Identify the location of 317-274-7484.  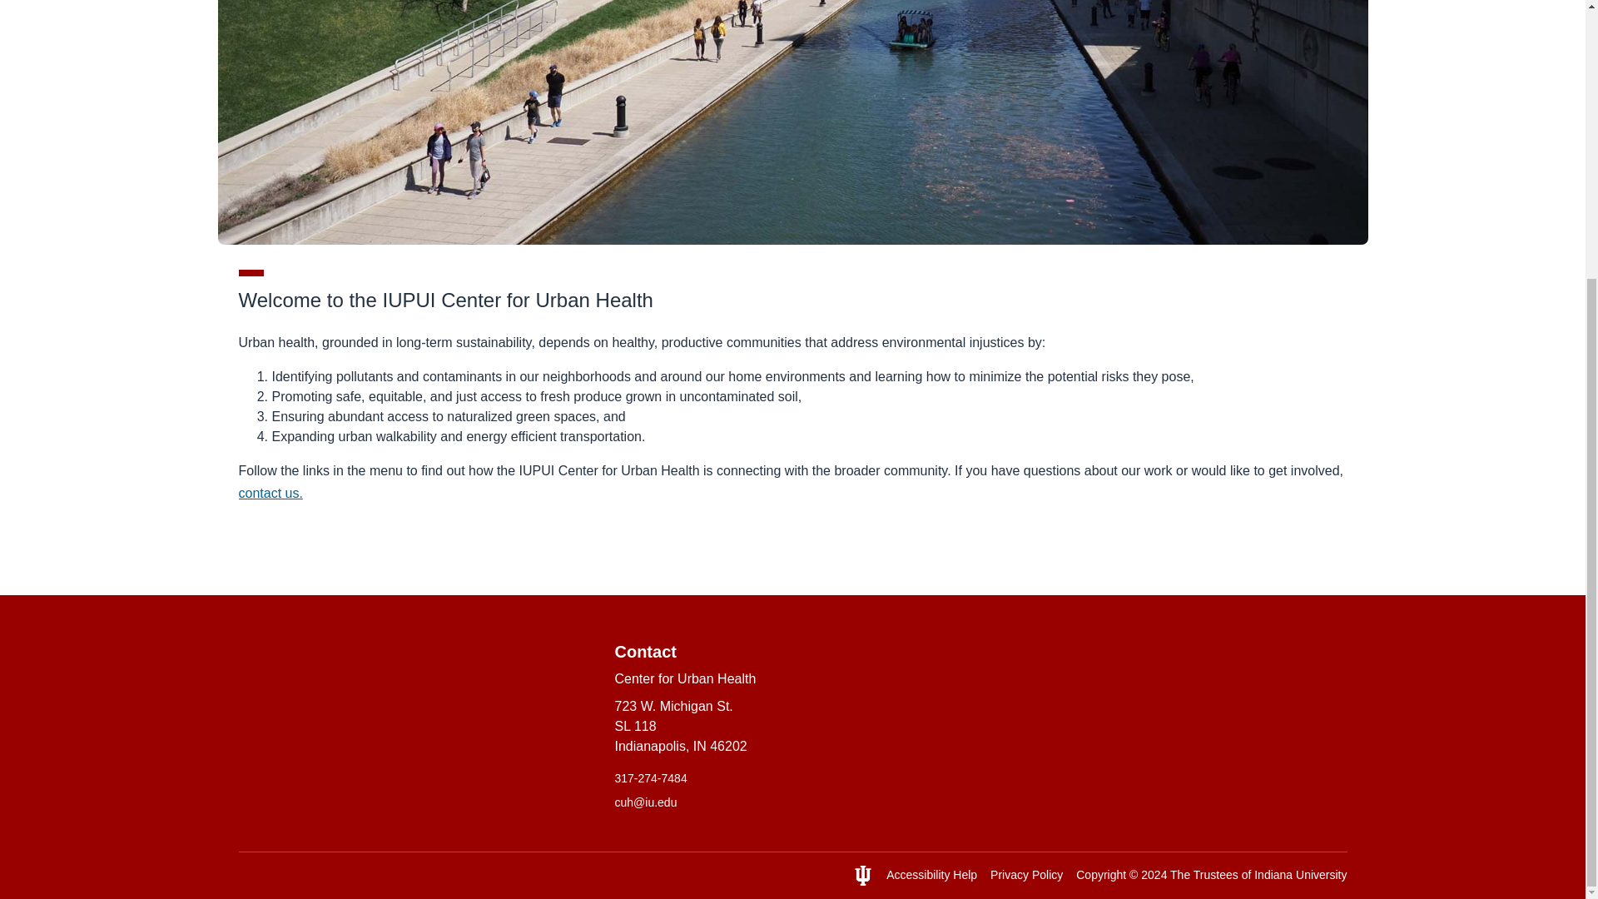
(792, 778).